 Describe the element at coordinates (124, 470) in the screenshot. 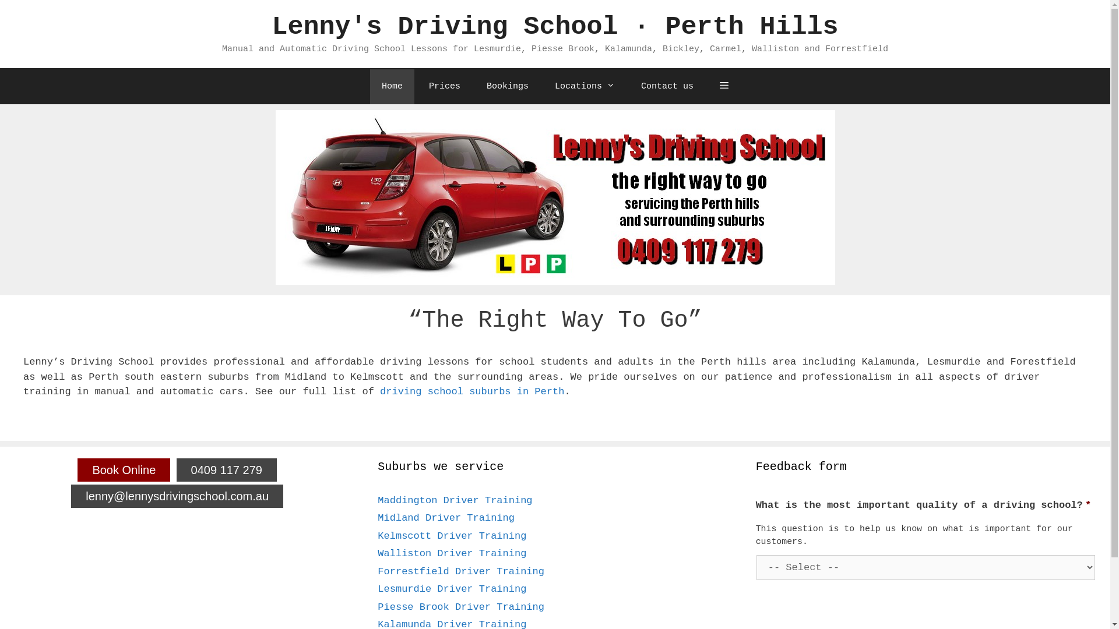

I see `Book Online` at that location.